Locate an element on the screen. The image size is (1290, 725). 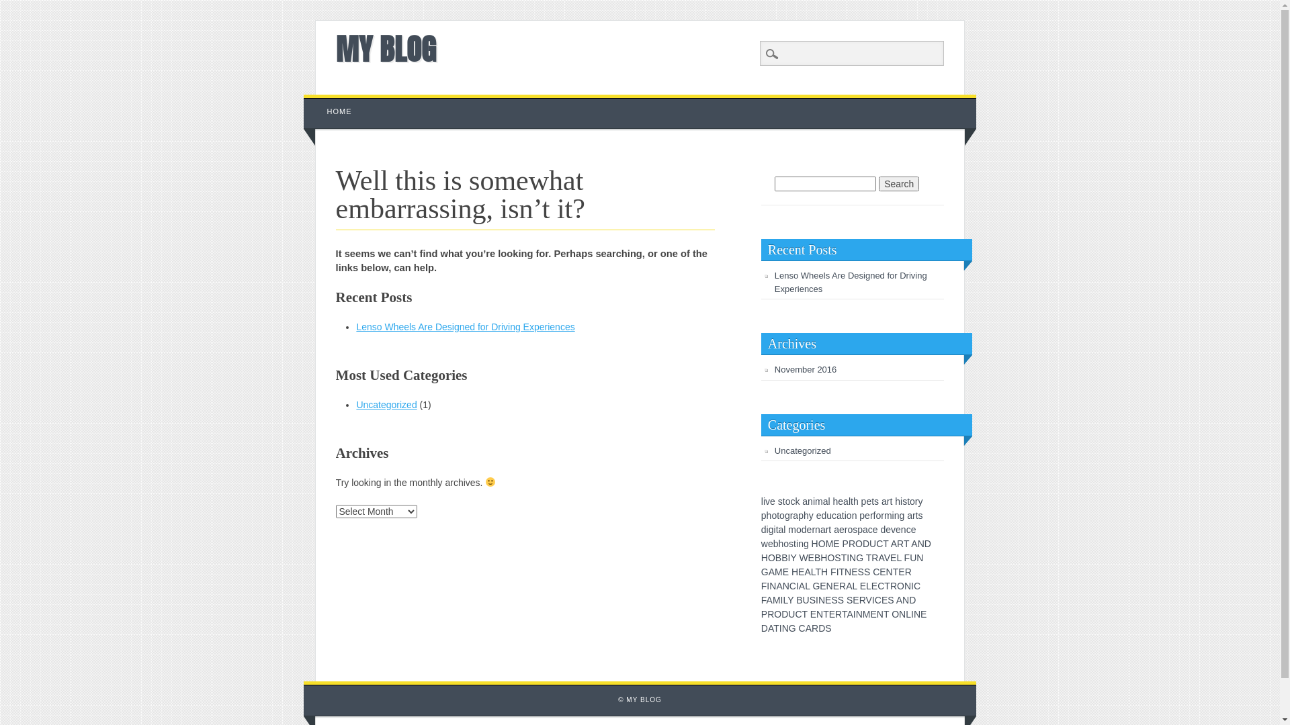
n is located at coordinates (904, 530).